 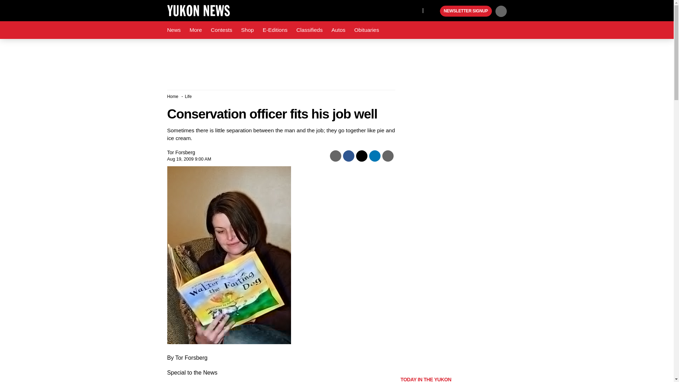 What do you see at coordinates (434, 11) in the screenshot?
I see `Black Press Media` at bounding box center [434, 11].